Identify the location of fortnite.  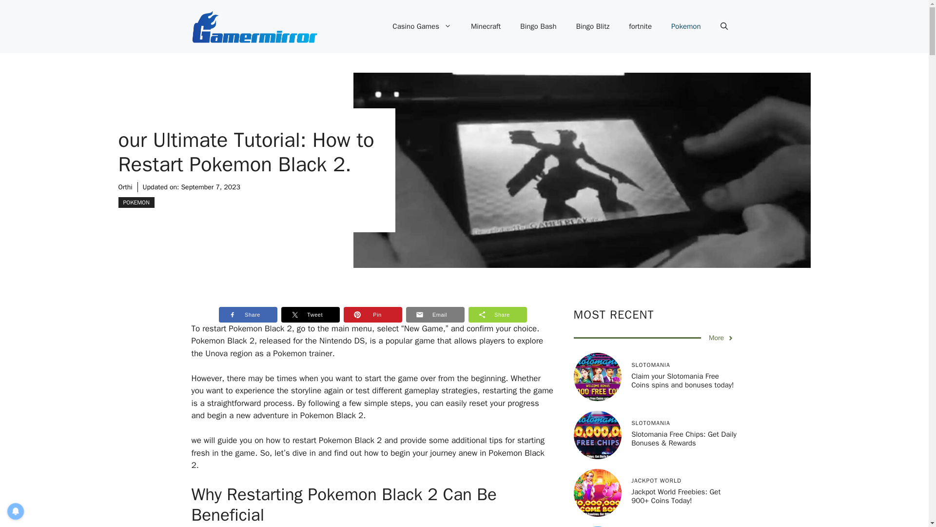
(640, 26).